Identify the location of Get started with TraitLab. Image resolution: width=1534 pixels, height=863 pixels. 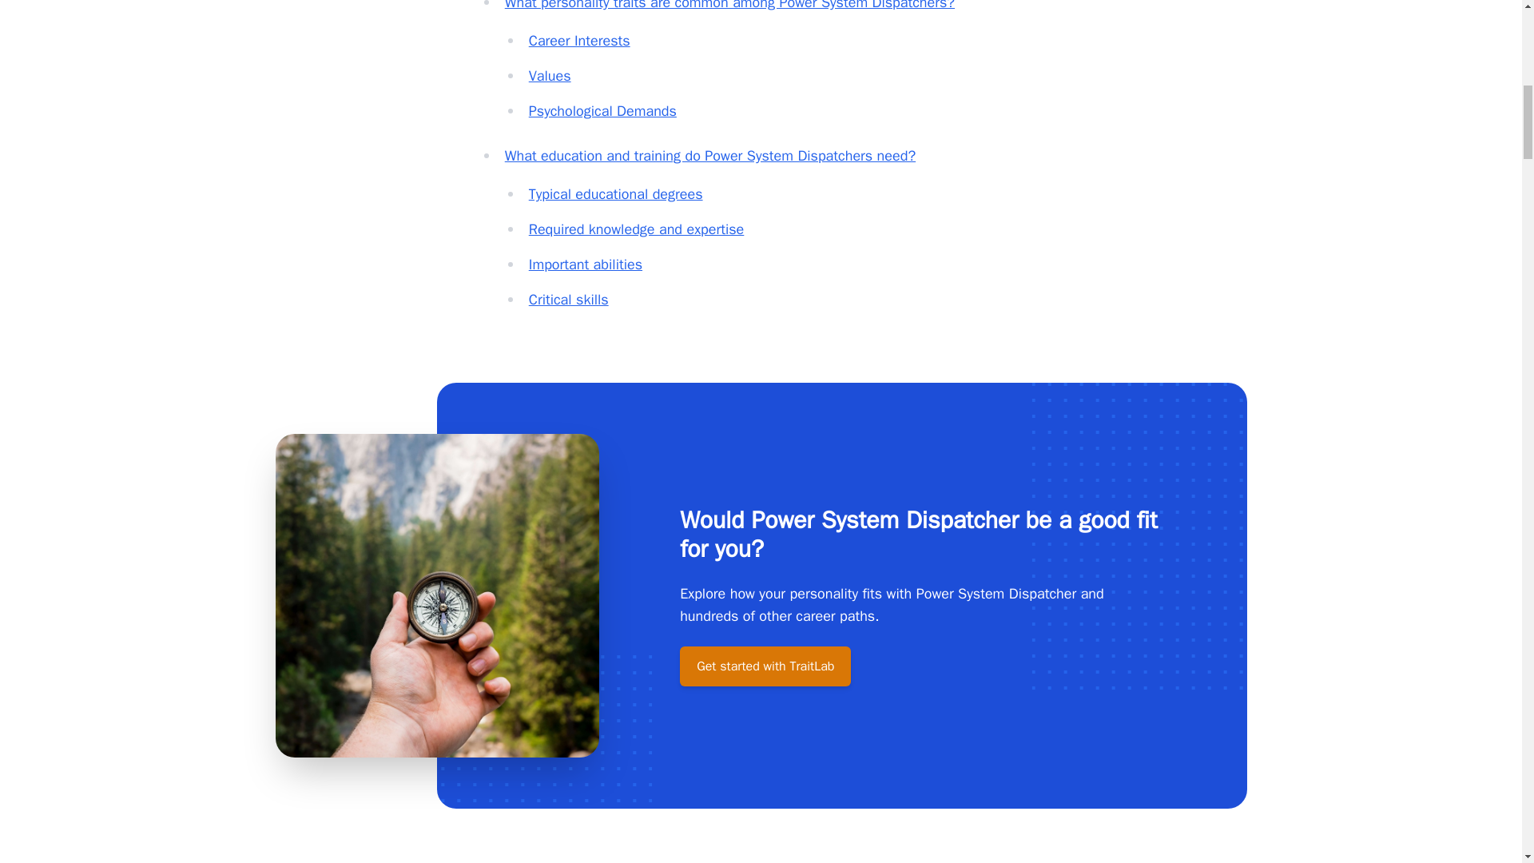
(765, 666).